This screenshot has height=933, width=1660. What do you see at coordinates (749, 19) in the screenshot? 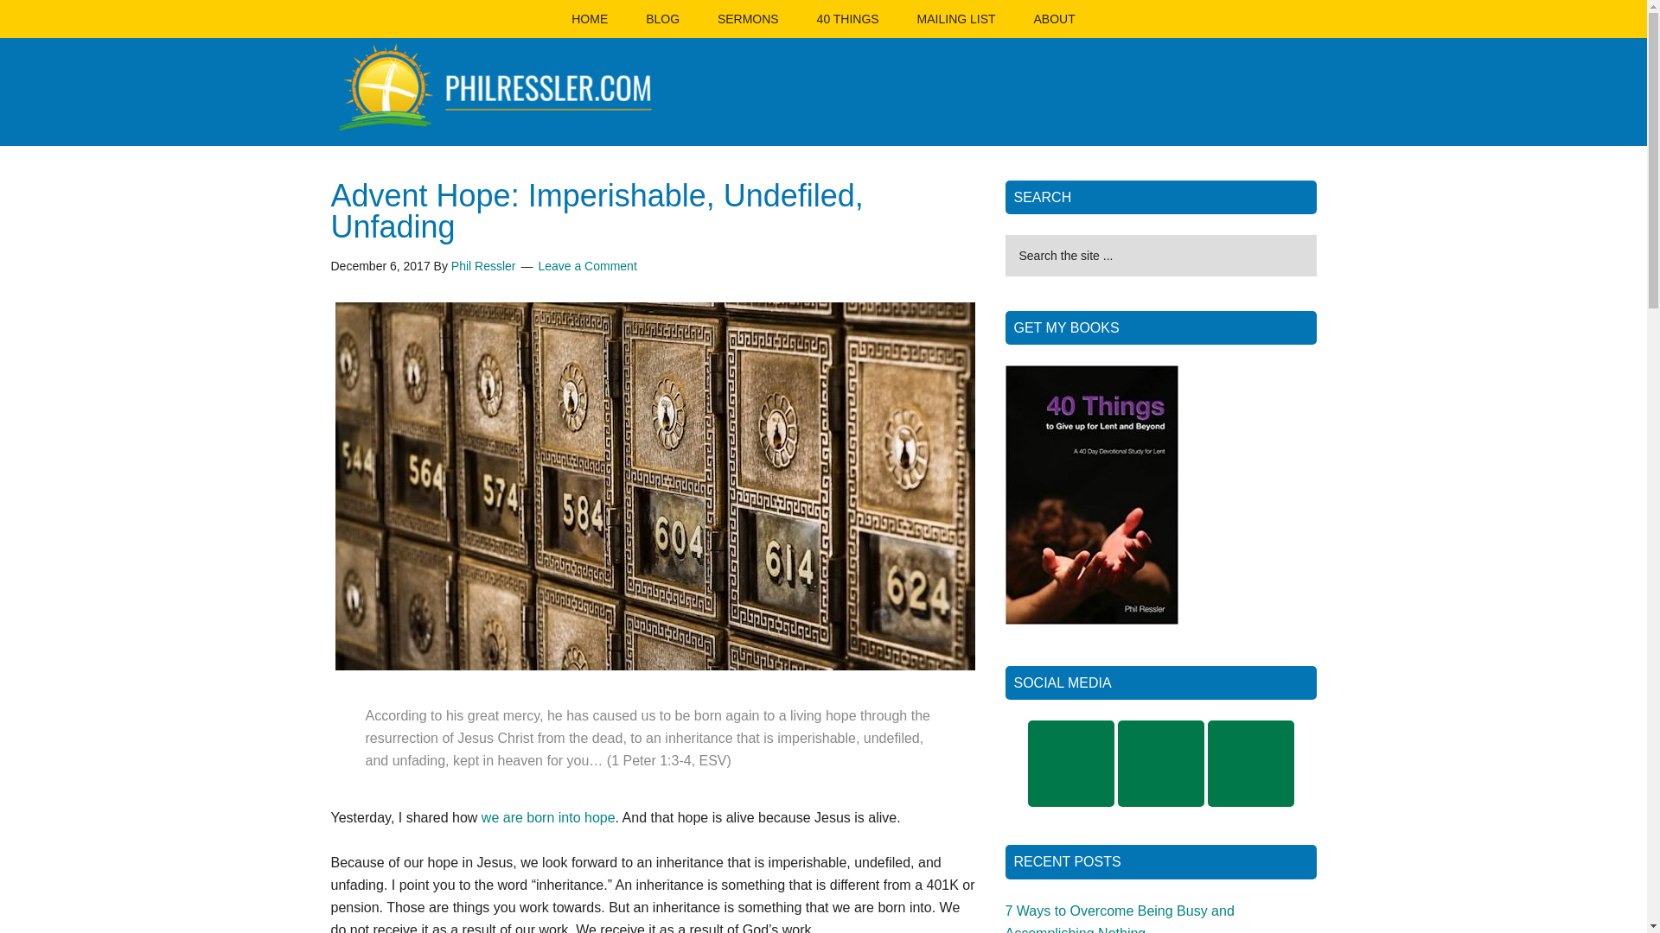
I see `SERMONS` at bounding box center [749, 19].